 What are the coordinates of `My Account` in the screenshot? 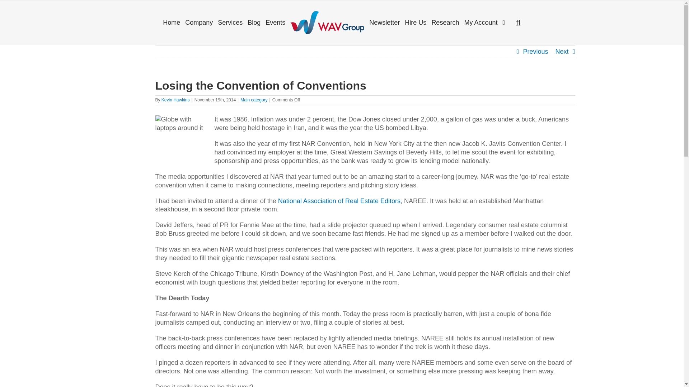 It's located at (481, 22).